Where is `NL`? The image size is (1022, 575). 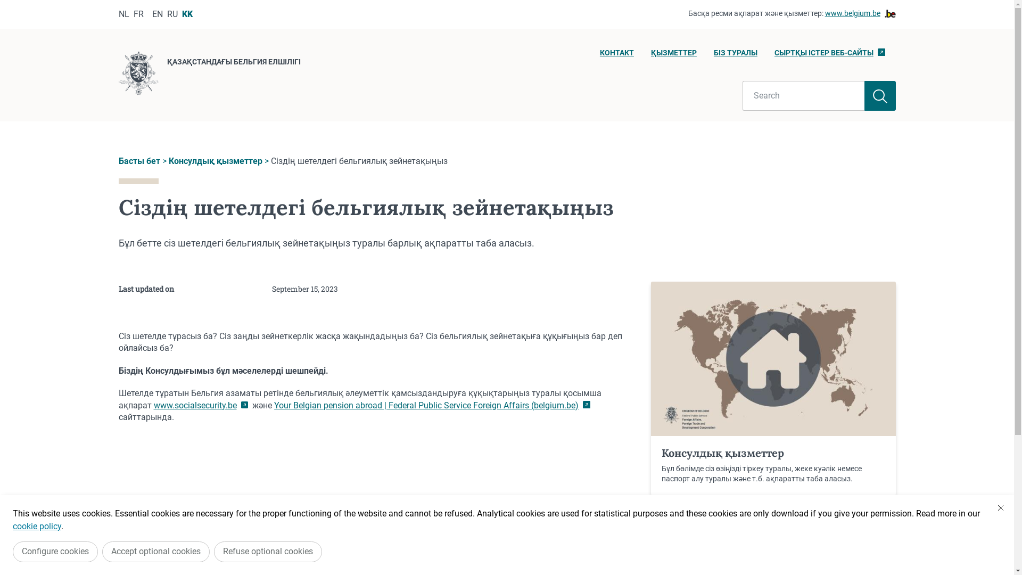
NL is located at coordinates (123, 14).